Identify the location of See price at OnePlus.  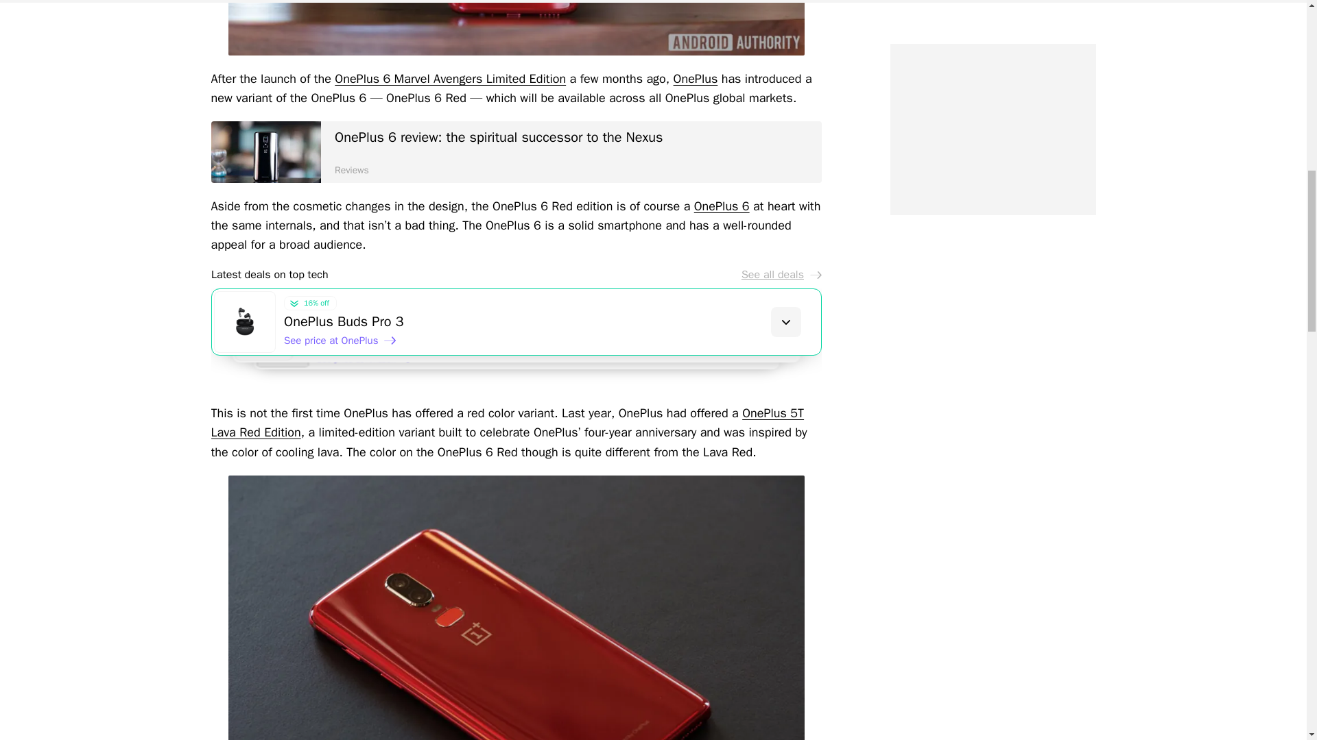
(340, 340).